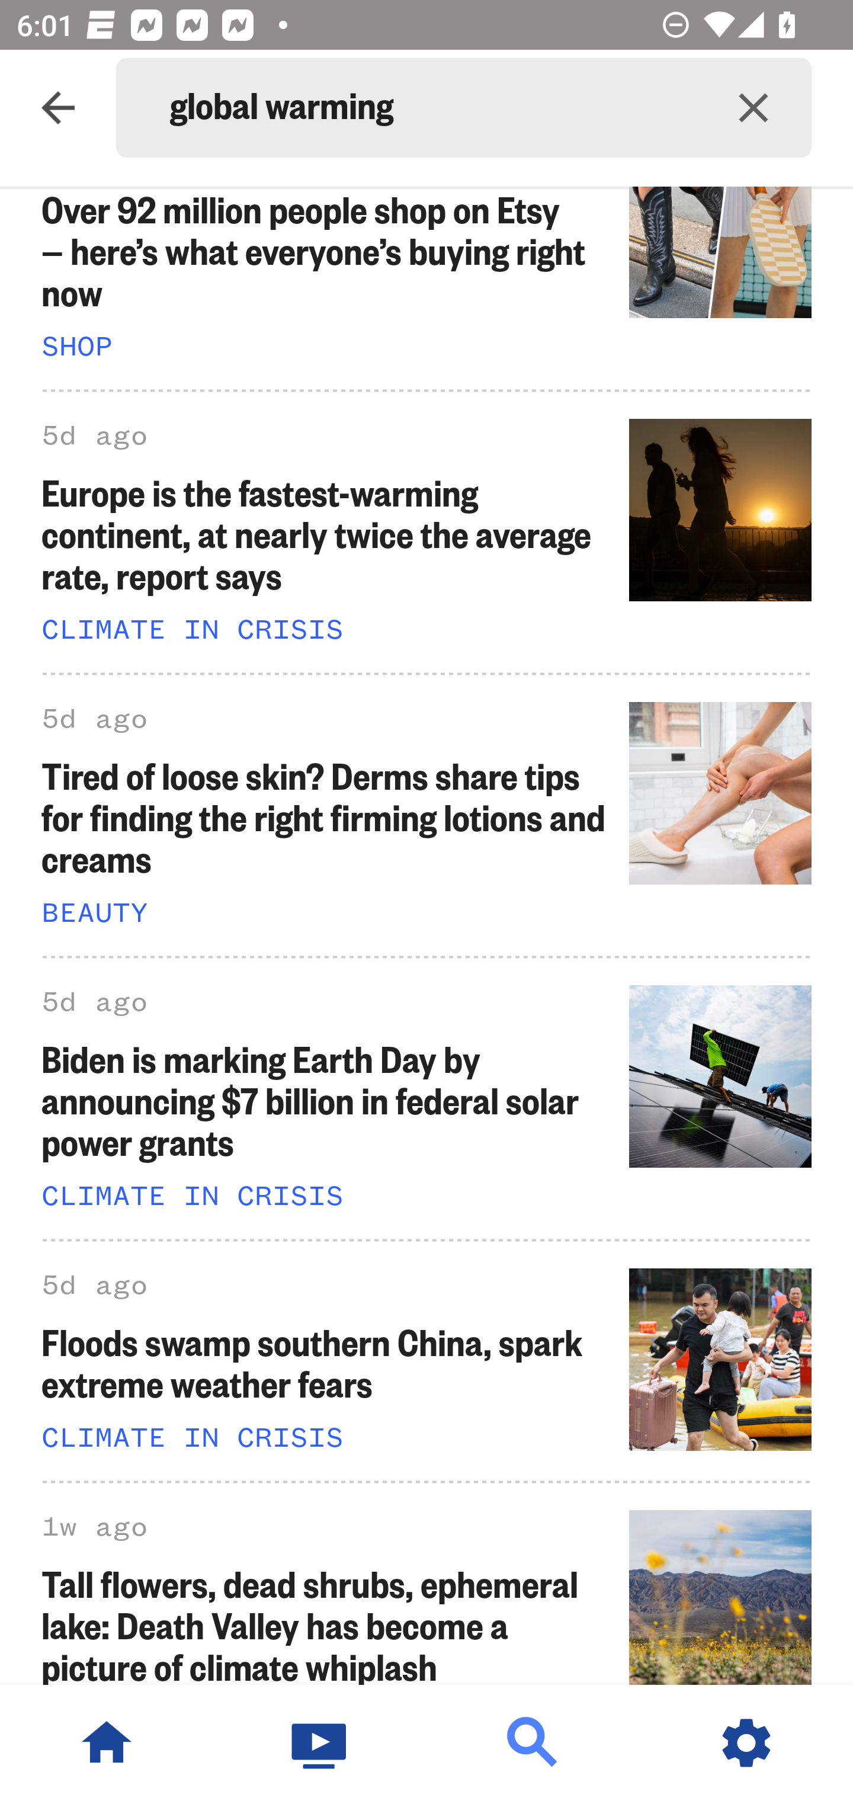 This screenshot has width=853, height=1801. What do you see at coordinates (432, 108) in the screenshot?
I see `global warming` at bounding box center [432, 108].